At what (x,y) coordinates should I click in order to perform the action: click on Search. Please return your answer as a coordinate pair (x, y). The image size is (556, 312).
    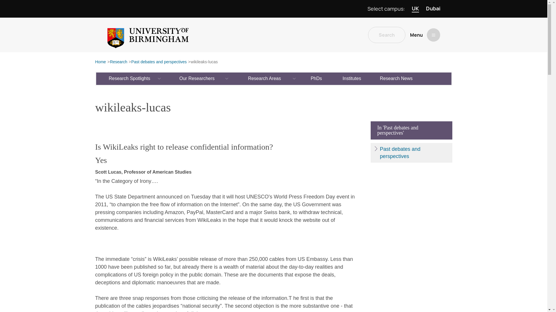
    Looking at the image, I should click on (387, 35).